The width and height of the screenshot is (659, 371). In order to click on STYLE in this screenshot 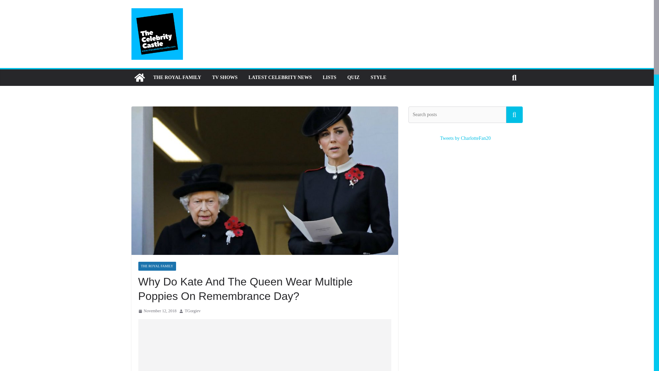, I will do `click(378, 77)`.